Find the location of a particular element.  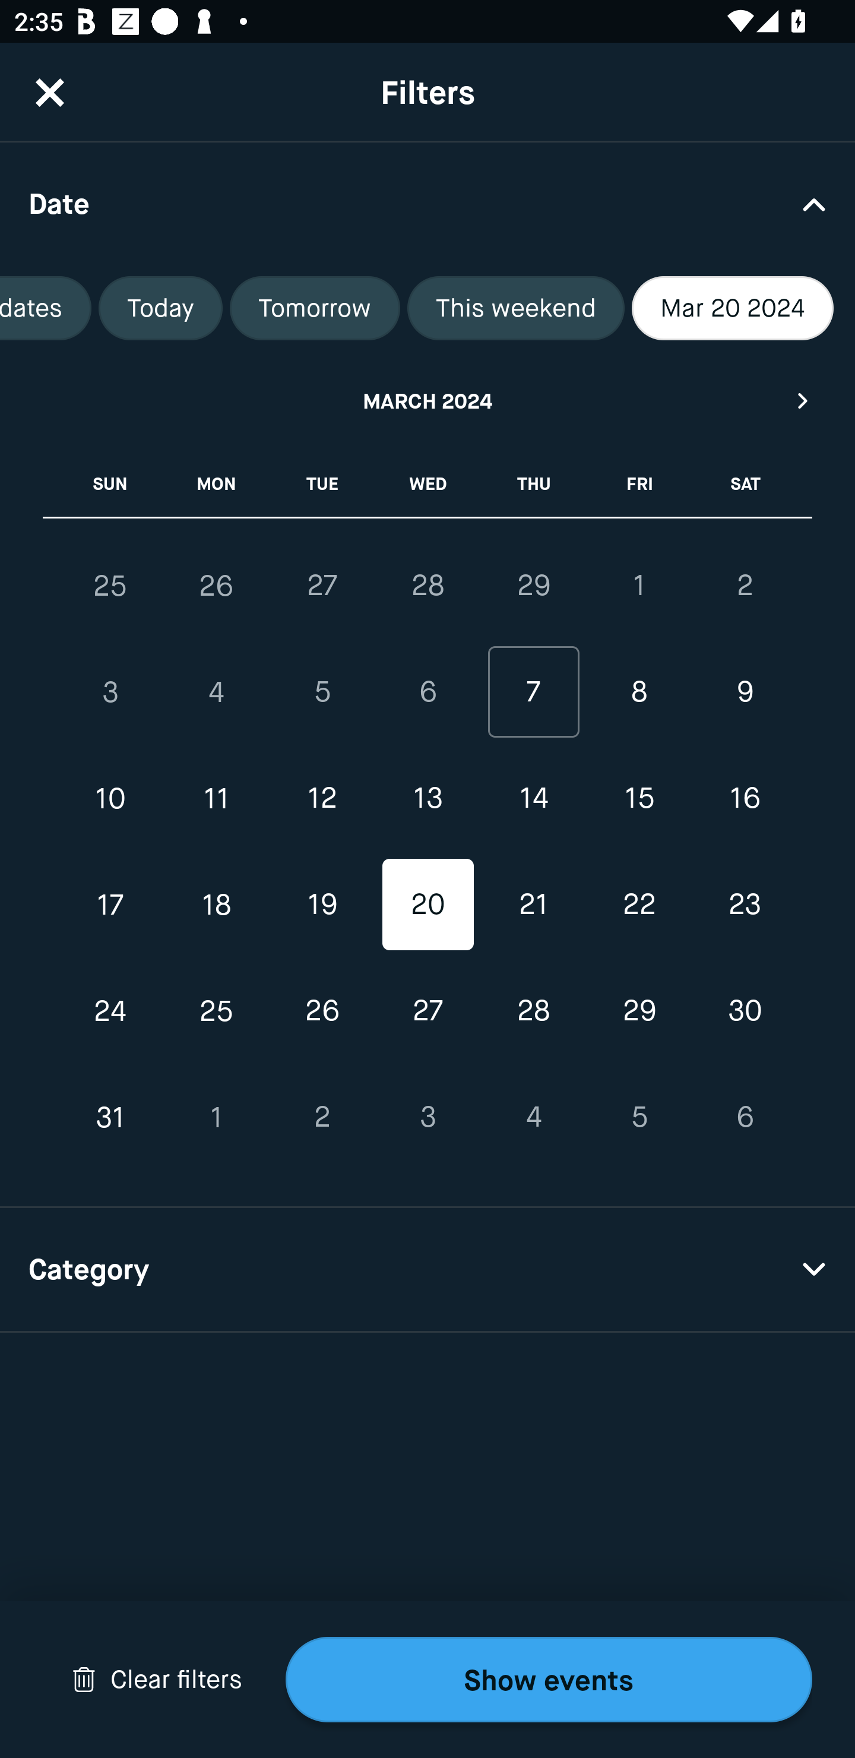

26 is located at coordinates (216, 586).